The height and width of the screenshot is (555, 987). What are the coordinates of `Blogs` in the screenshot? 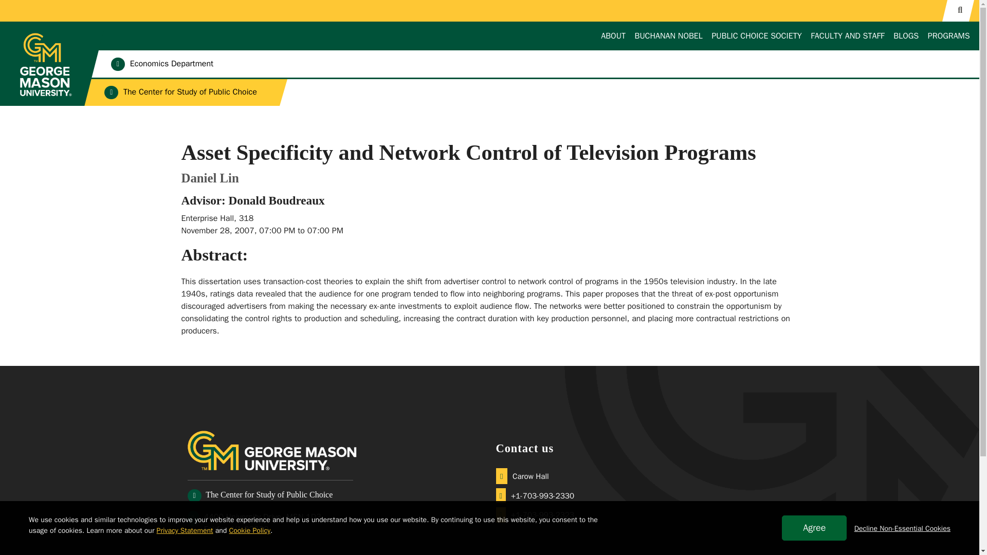 It's located at (906, 36).